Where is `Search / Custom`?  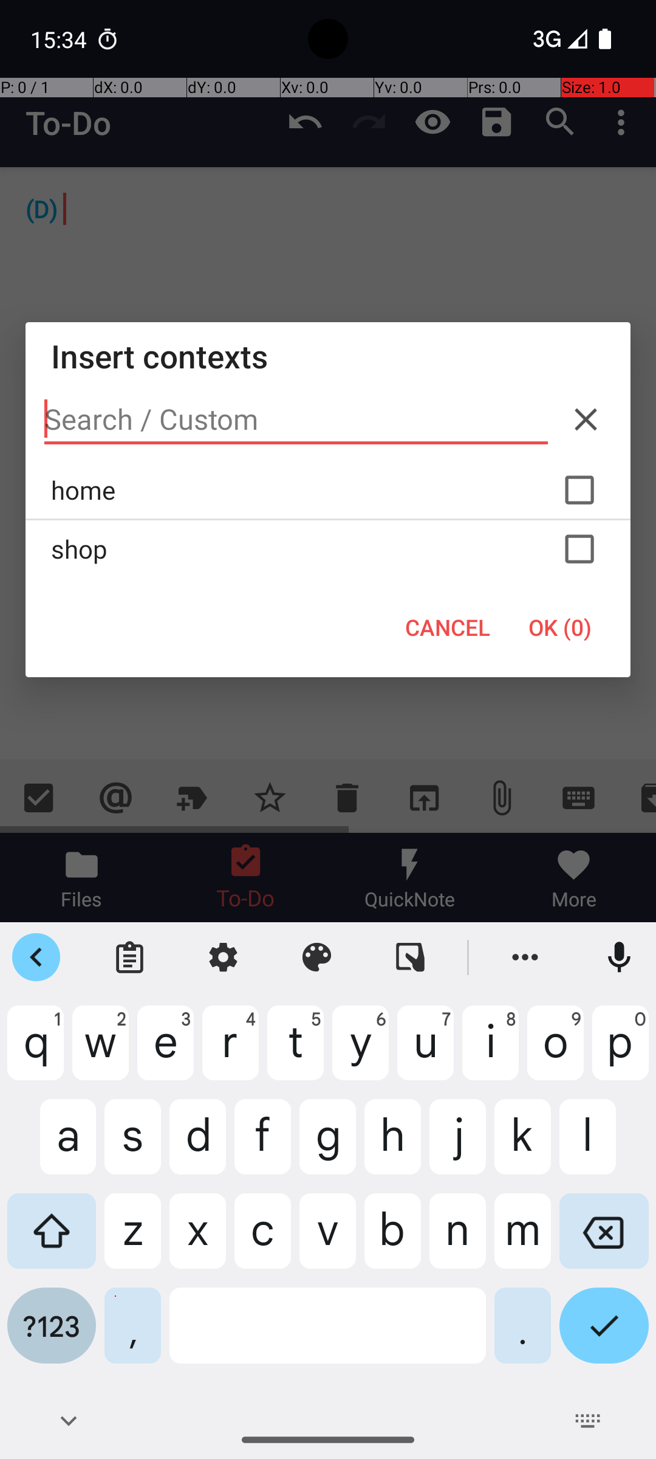 Search / Custom is located at coordinates (296, 419).